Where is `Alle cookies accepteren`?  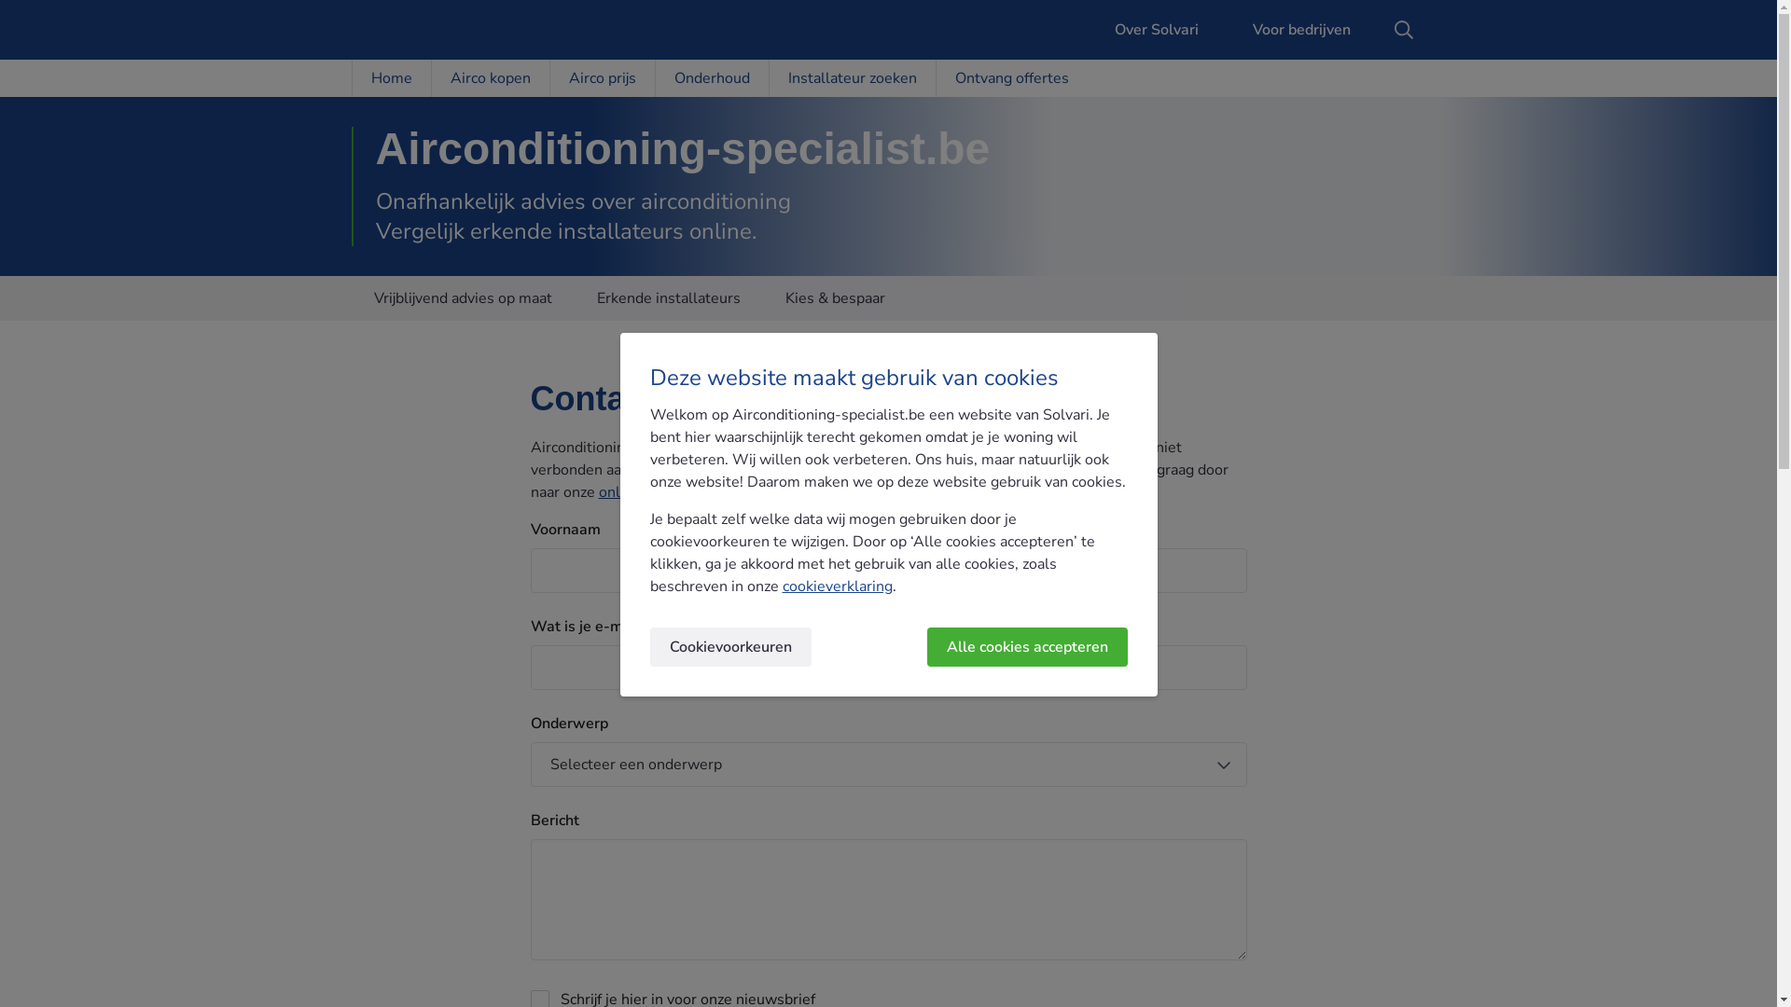 Alle cookies accepteren is located at coordinates (1028, 647).